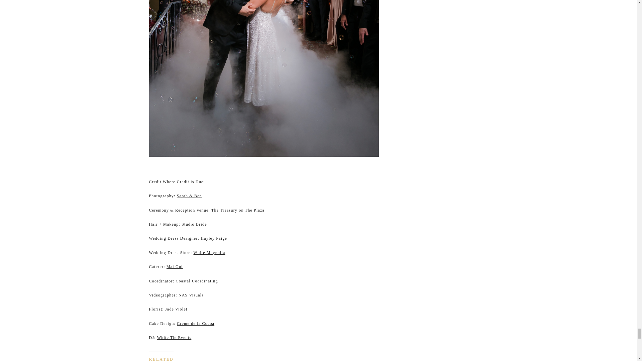 This screenshot has height=361, width=642. I want to click on Coastal Coordinating, so click(196, 281).